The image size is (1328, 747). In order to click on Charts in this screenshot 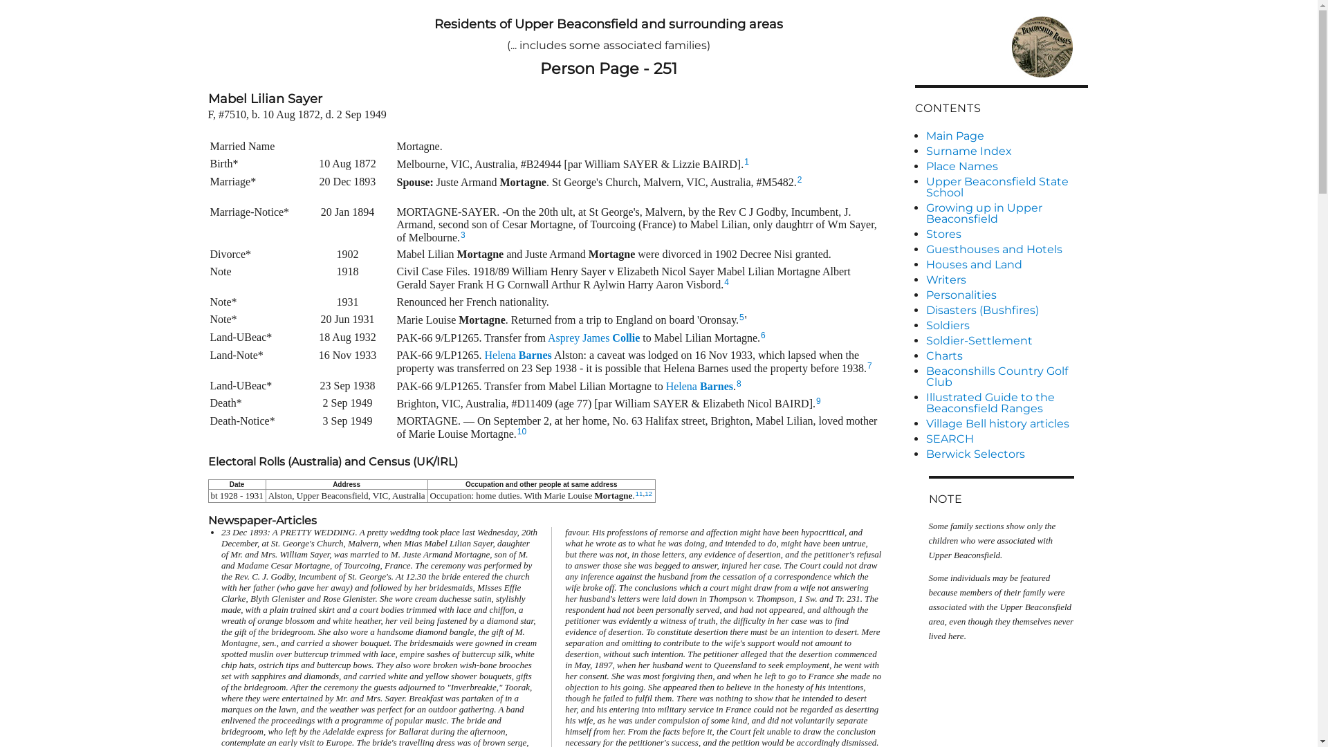, I will do `click(1006, 356)`.